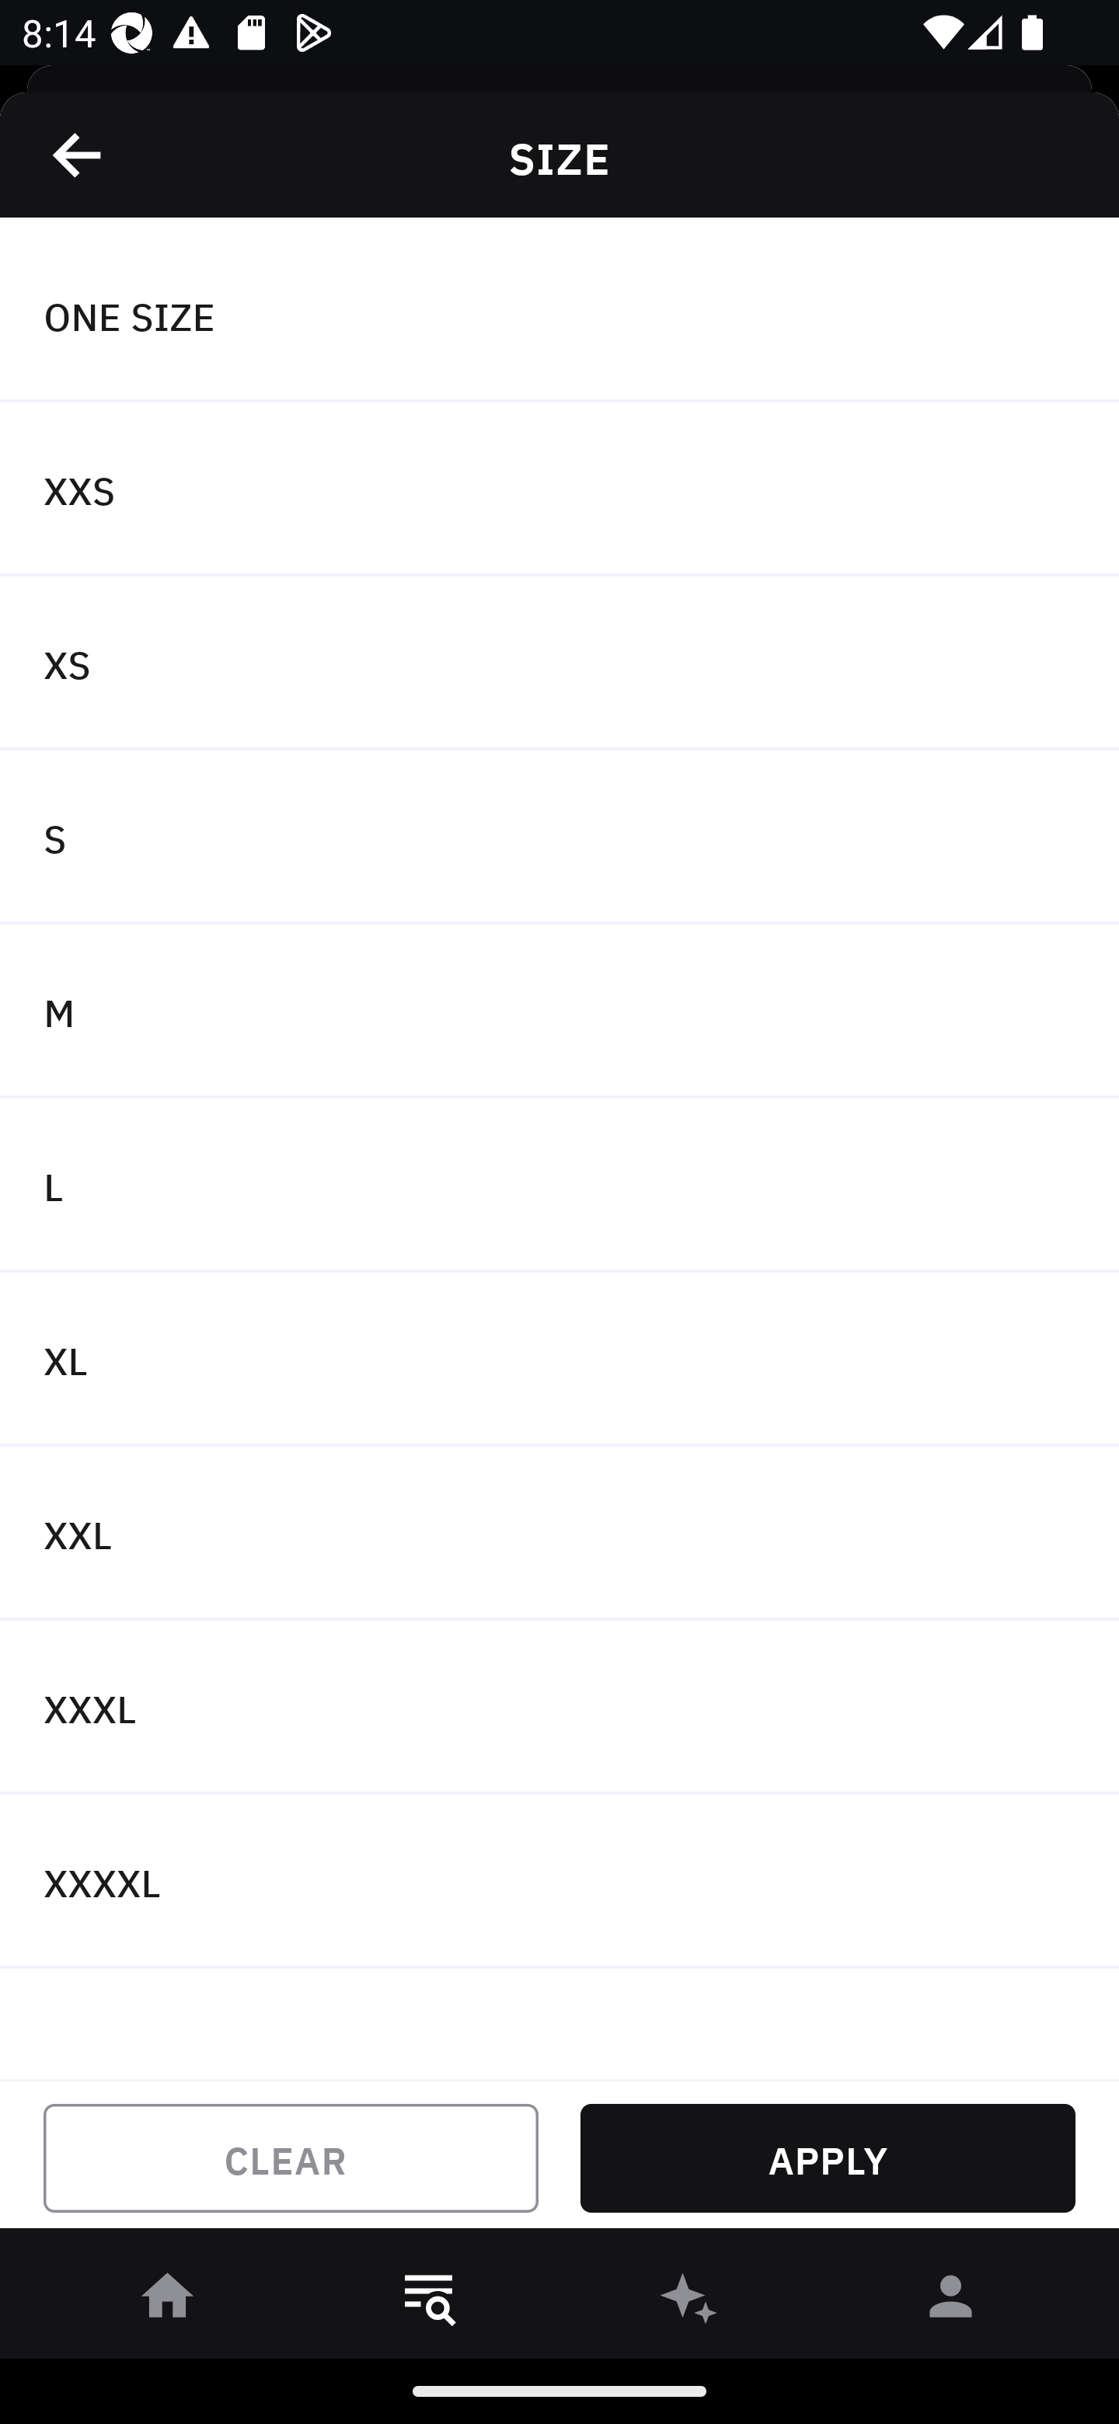 This screenshot has width=1119, height=2424. Describe the element at coordinates (429, 2301) in the screenshot. I see `󱎸` at that location.